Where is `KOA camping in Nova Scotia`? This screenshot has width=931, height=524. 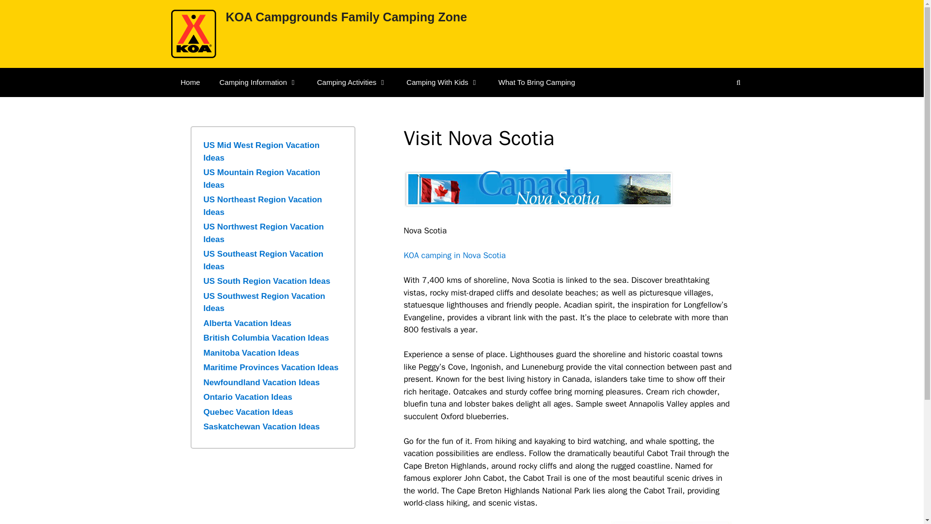
KOA camping in Nova Scotia is located at coordinates (454, 255).